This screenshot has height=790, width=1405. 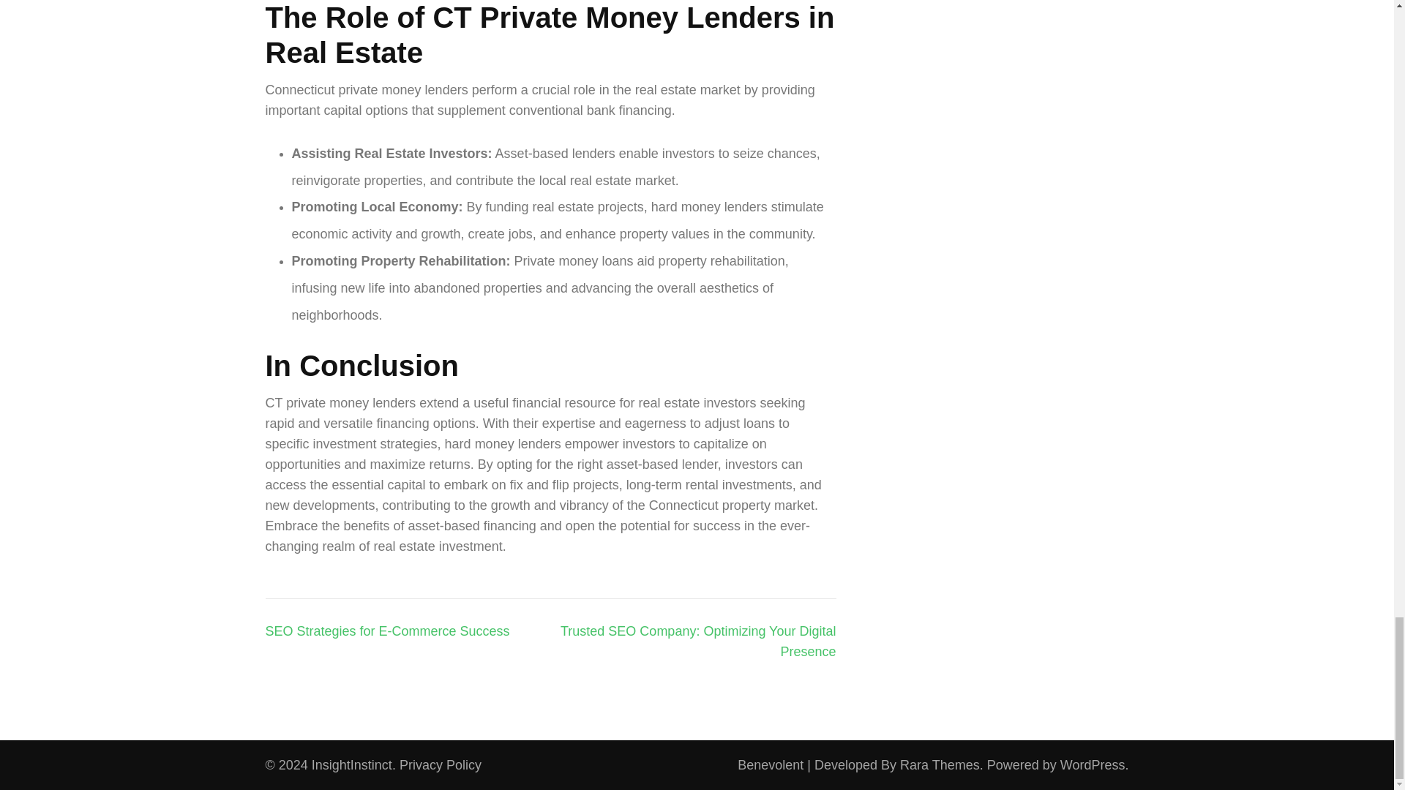 What do you see at coordinates (386, 631) in the screenshot?
I see `SEO Strategies for E-Commerce Success` at bounding box center [386, 631].